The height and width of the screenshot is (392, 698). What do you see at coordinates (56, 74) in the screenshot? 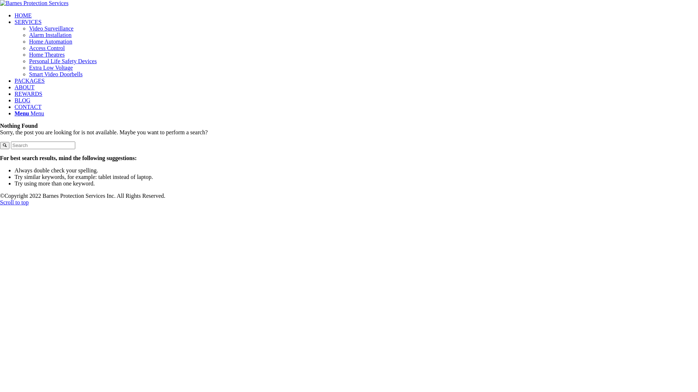
I see `Smart Video Doorbells` at bounding box center [56, 74].